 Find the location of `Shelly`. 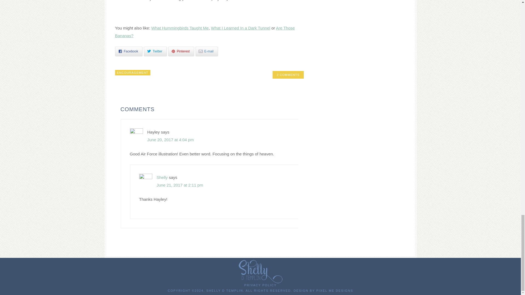

Shelly is located at coordinates (162, 177).